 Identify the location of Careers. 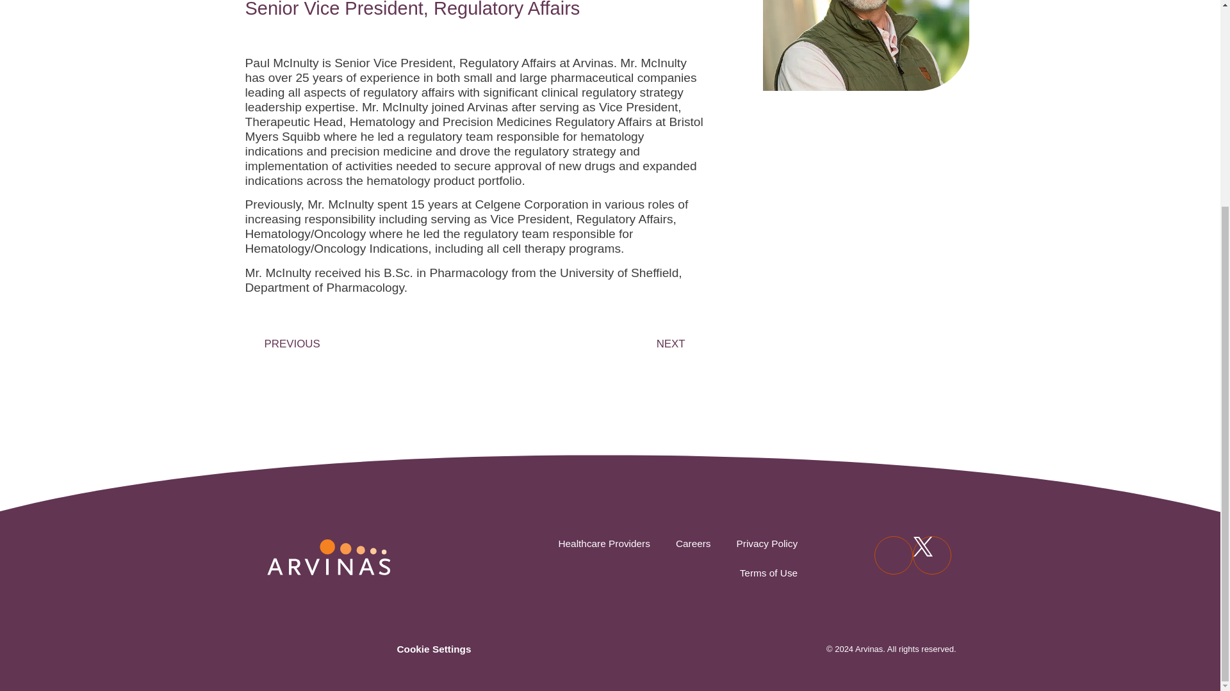
(693, 544).